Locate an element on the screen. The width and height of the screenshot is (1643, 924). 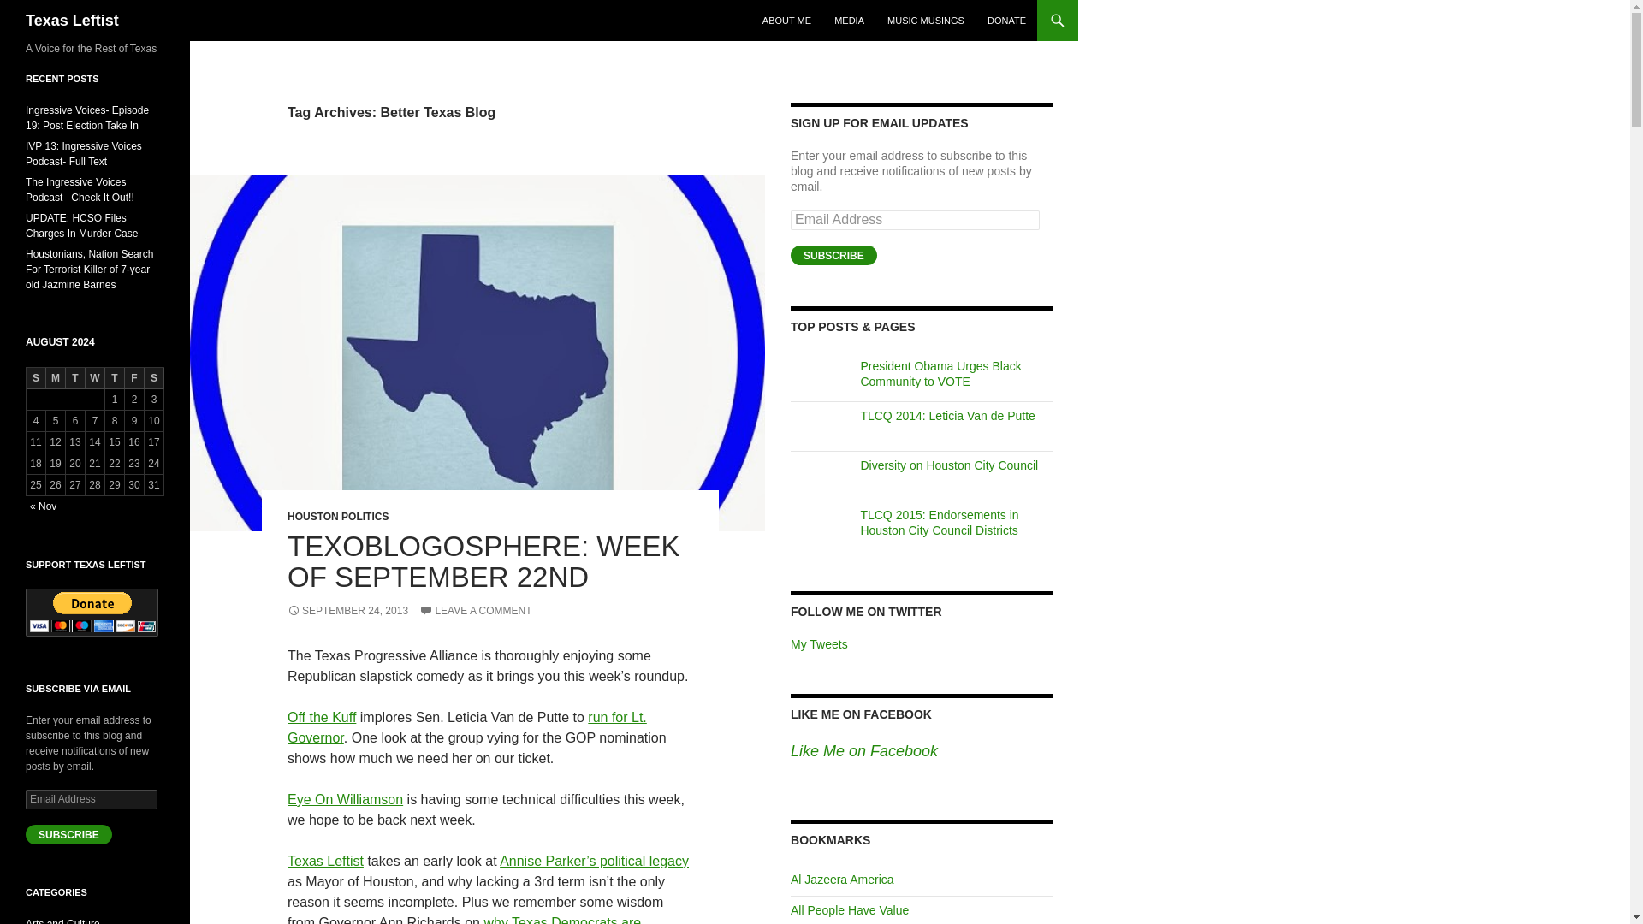
run for Lt. Governor is located at coordinates (467, 727).